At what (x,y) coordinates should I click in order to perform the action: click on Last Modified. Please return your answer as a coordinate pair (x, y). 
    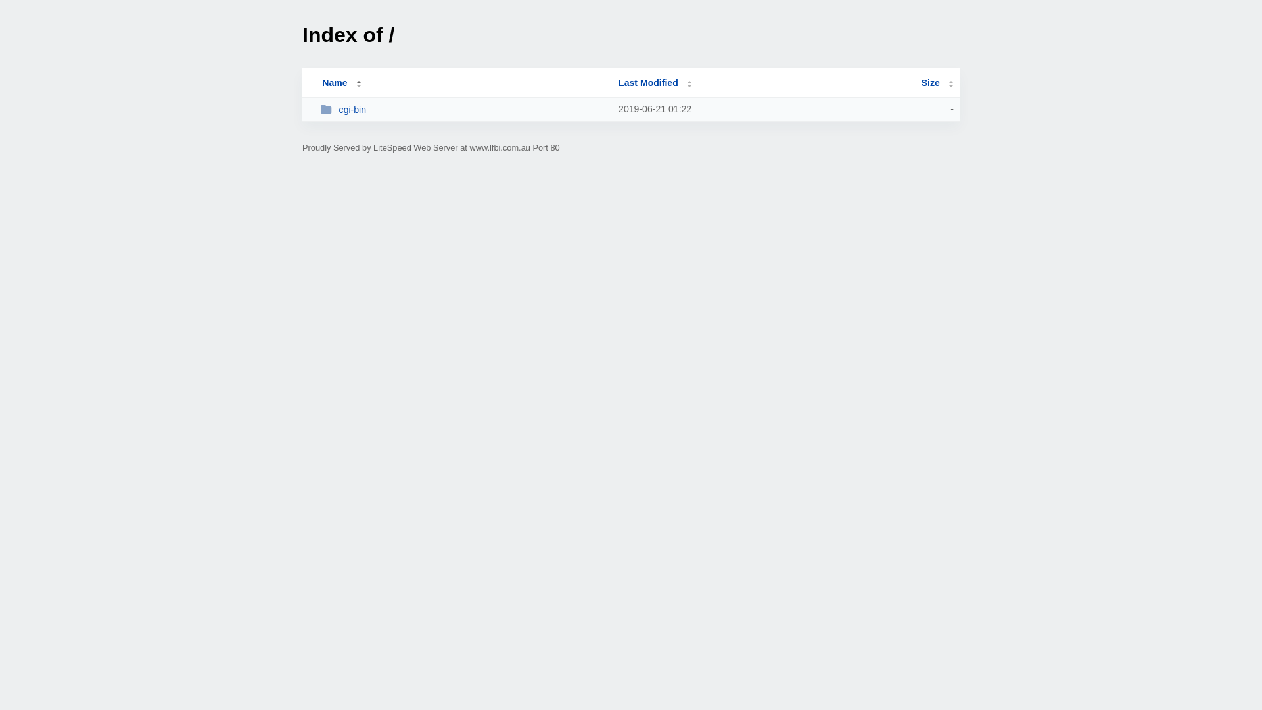
    Looking at the image, I should click on (655, 83).